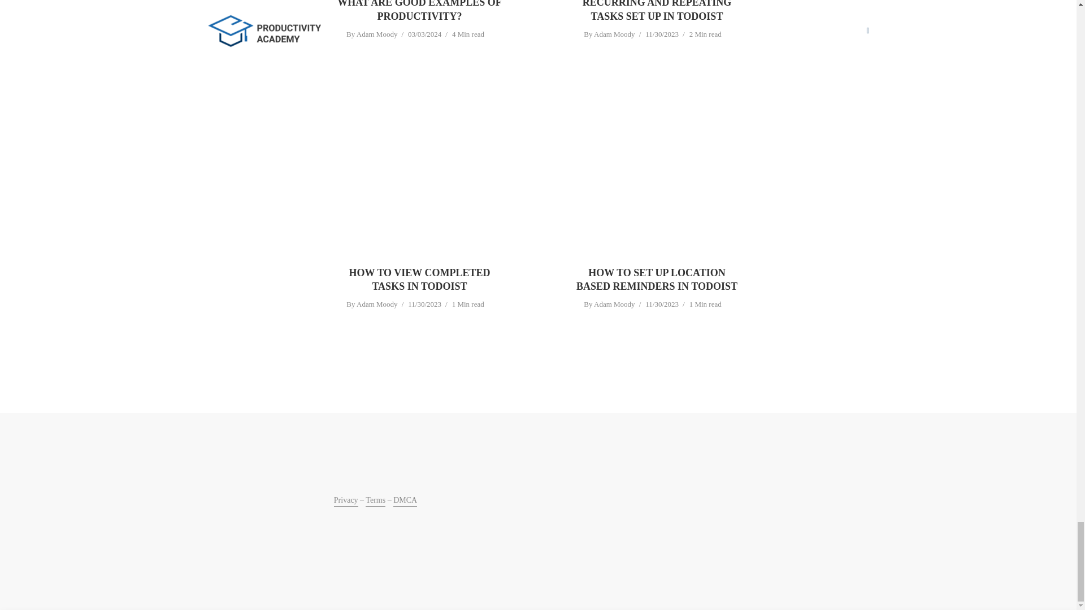 The width and height of the screenshot is (1085, 610). Describe the element at coordinates (614, 305) in the screenshot. I see `Adam Moody` at that location.